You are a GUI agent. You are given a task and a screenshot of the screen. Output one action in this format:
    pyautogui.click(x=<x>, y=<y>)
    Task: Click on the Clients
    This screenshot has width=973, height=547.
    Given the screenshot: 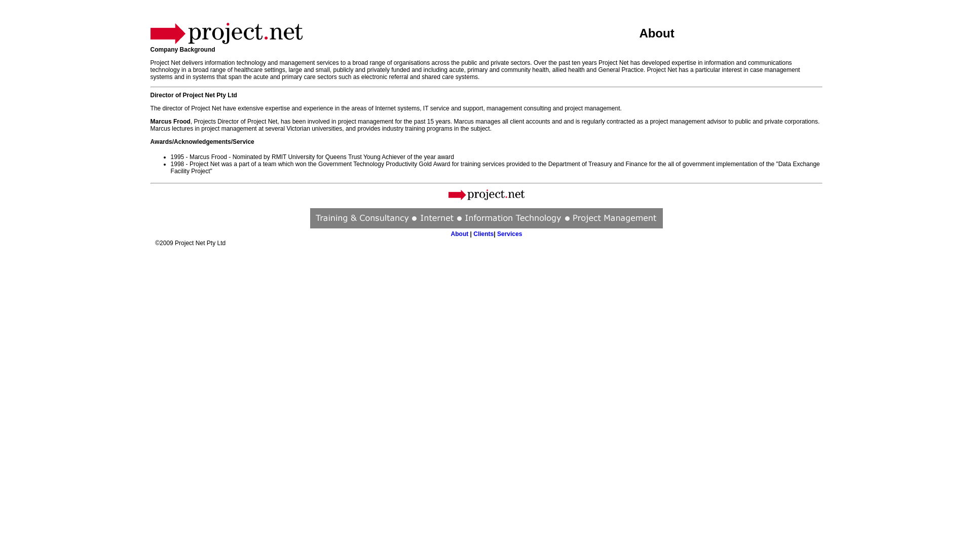 What is the action you would take?
    pyautogui.click(x=483, y=234)
    